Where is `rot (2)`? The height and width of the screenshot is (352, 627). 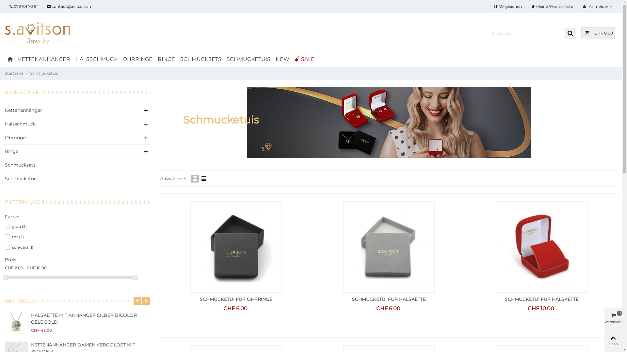
rot (2) is located at coordinates (18, 237).